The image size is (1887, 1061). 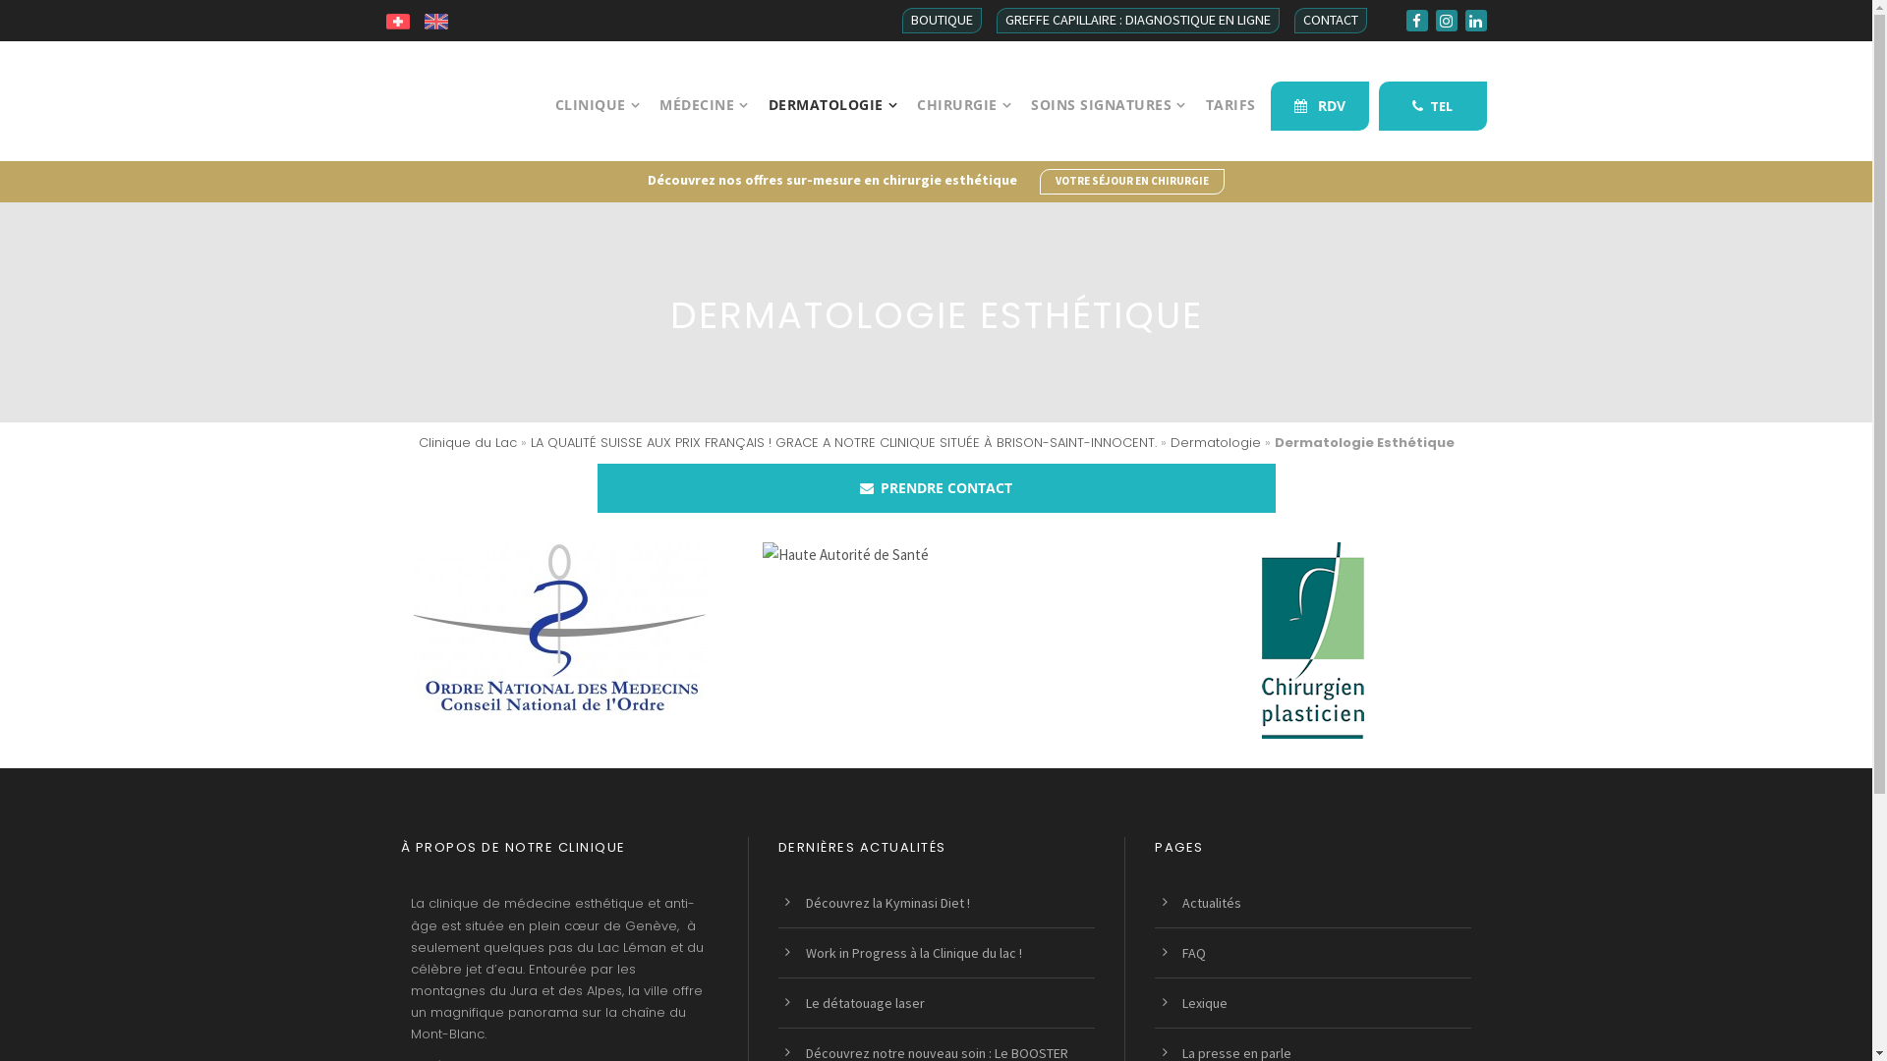 What do you see at coordinates (964, 128) in the screenshot?
I see `CHIRURGIE` at bounding box center [964, 128].